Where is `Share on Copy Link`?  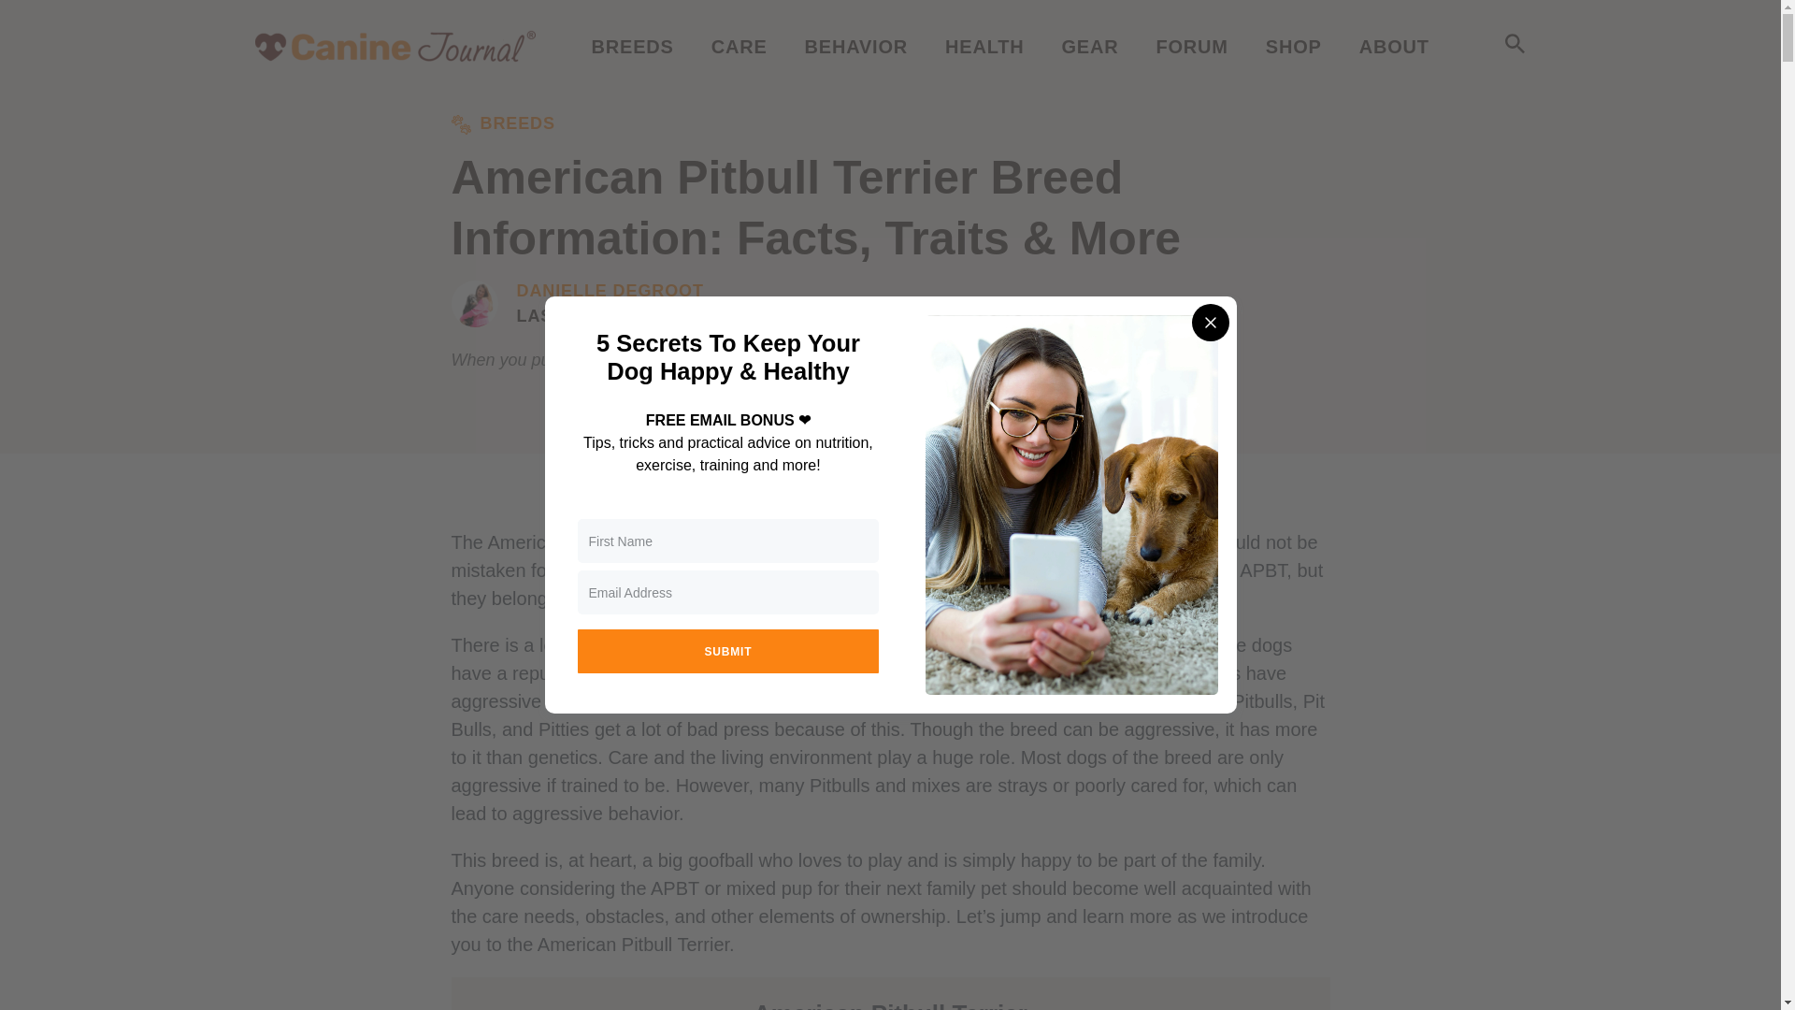
Share on Copy Link is located at coordinates (818, 490).